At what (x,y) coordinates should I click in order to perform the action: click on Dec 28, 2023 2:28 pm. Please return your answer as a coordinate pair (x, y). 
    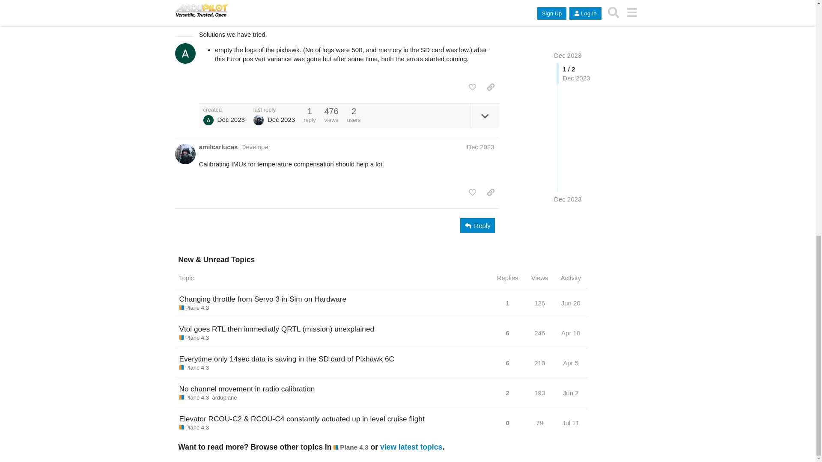
    Looking at the image, I should click on (231, 120).